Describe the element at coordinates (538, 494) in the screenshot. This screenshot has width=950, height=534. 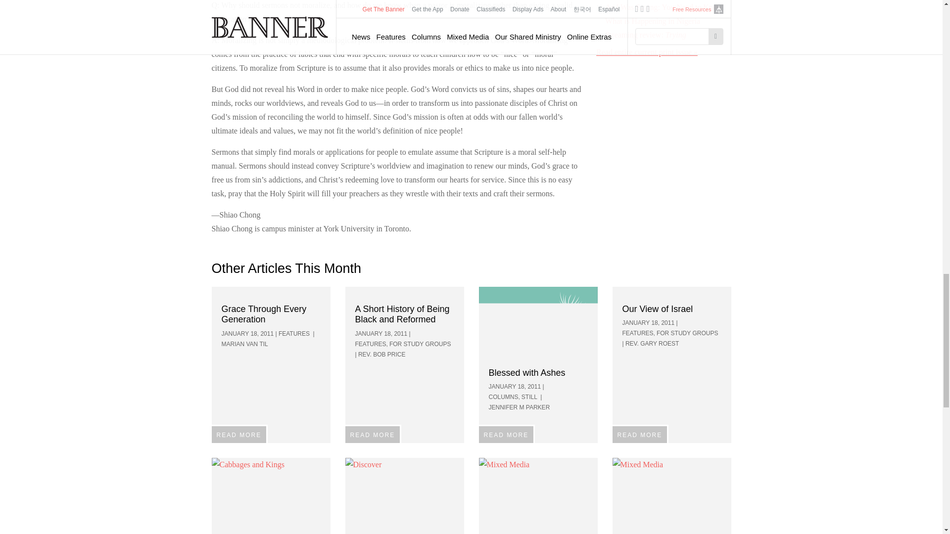
I see `Mixed Media` at that location.